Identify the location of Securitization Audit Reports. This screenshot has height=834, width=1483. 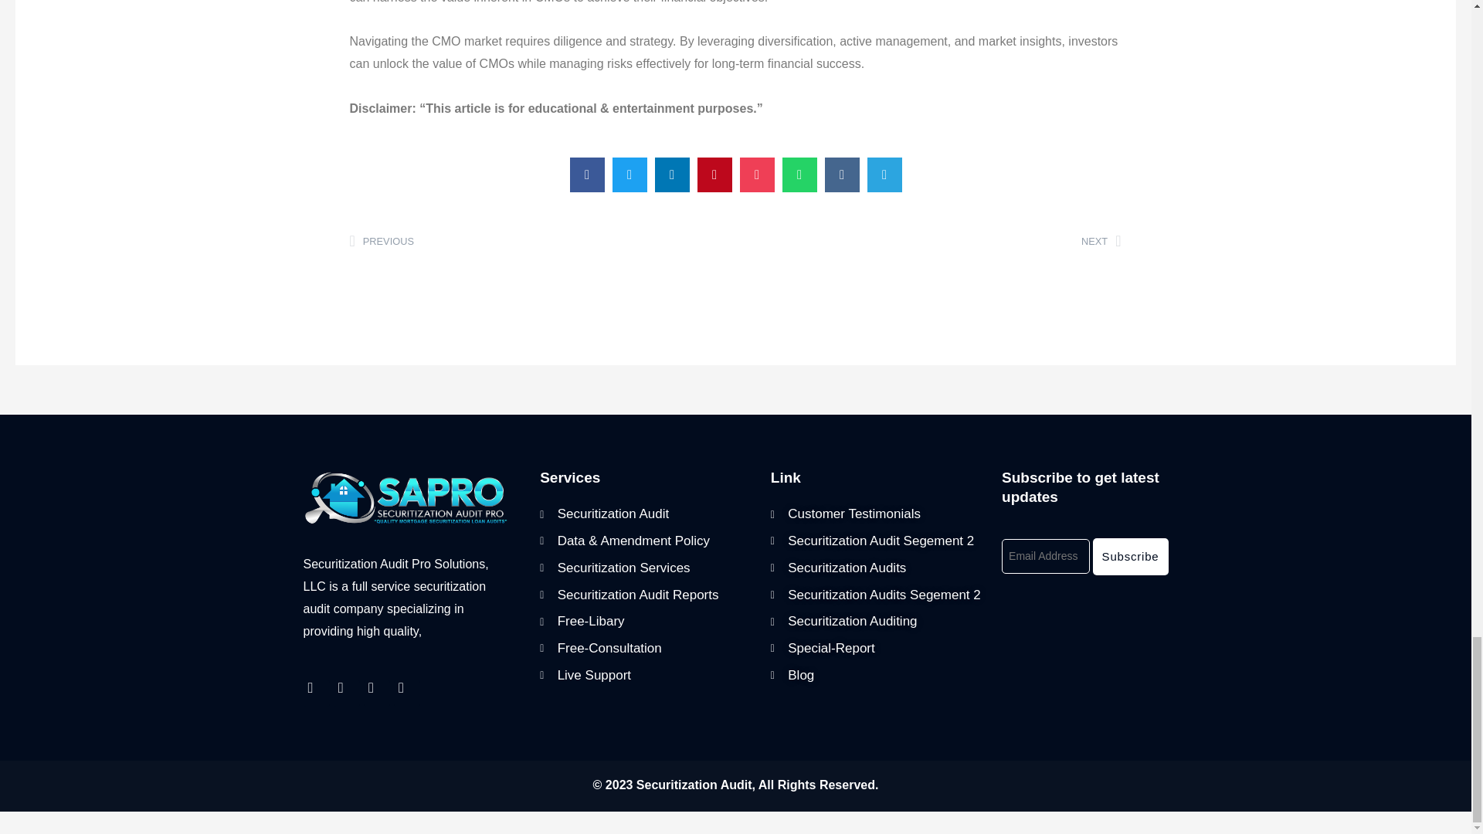
(643, 595).